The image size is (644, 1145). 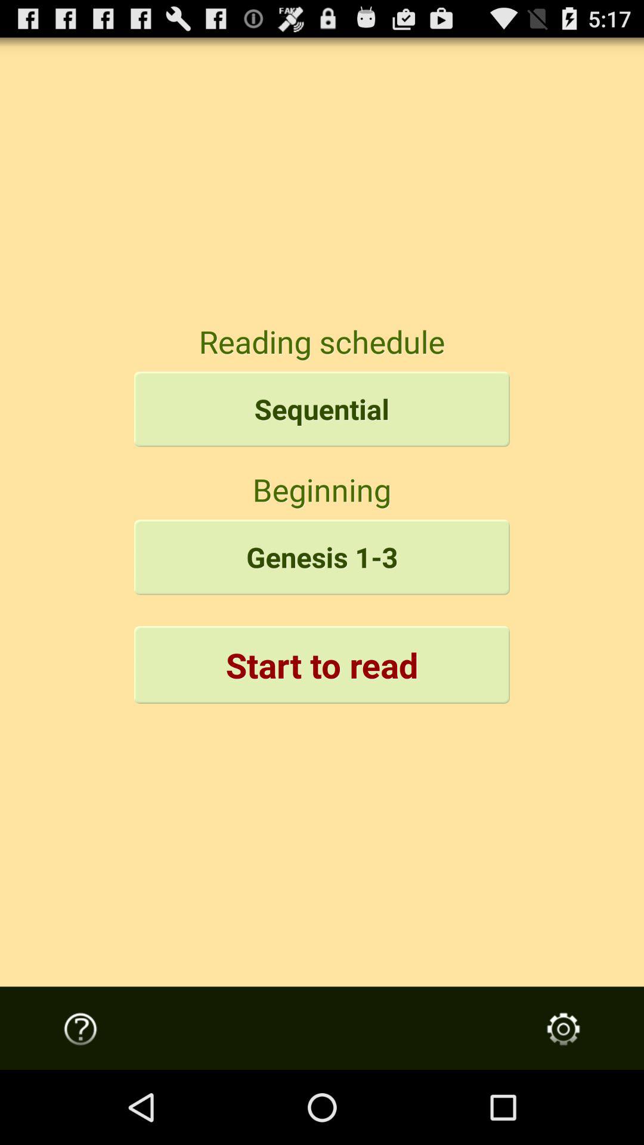 I want to click on press icon at the bottom right corner, so click(x=563, y=1029).